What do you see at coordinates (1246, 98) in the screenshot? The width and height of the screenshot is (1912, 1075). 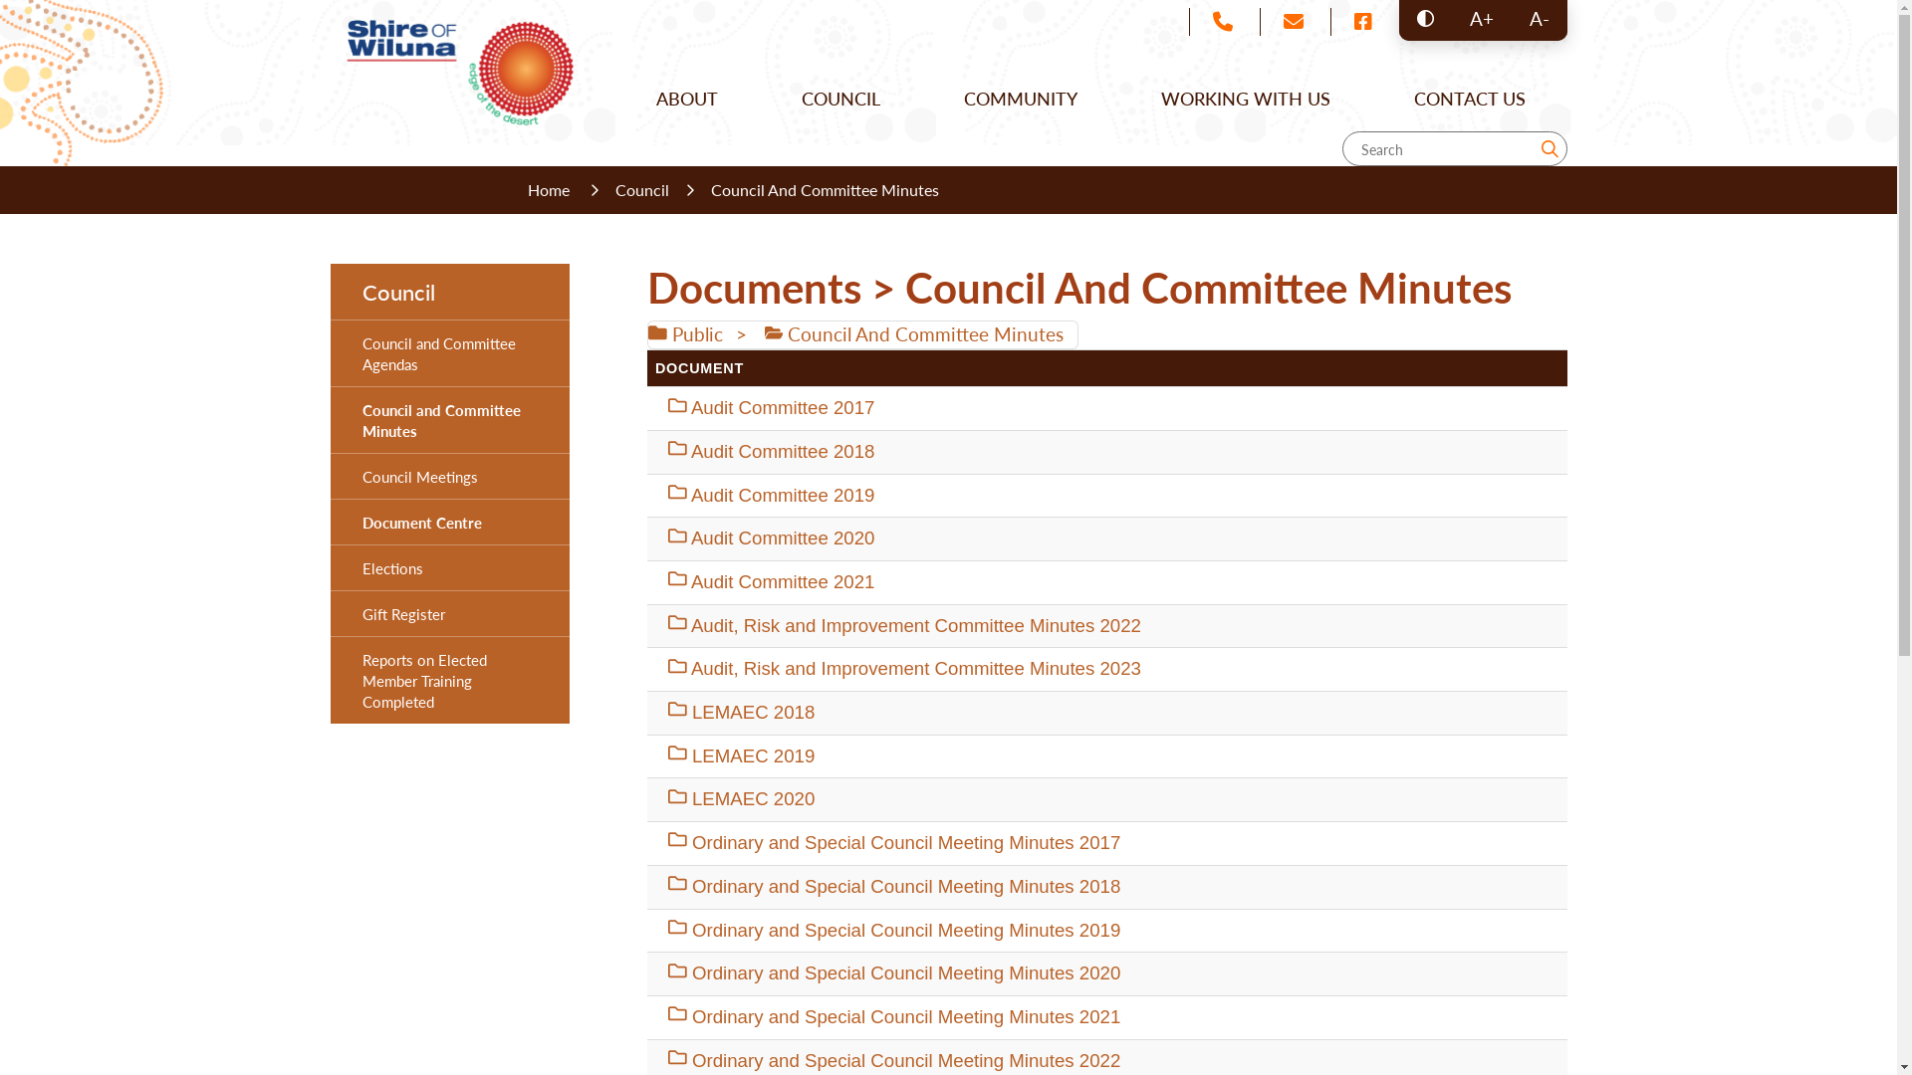 I see `WORKING WITH US` at bounding box center [1246, 98].